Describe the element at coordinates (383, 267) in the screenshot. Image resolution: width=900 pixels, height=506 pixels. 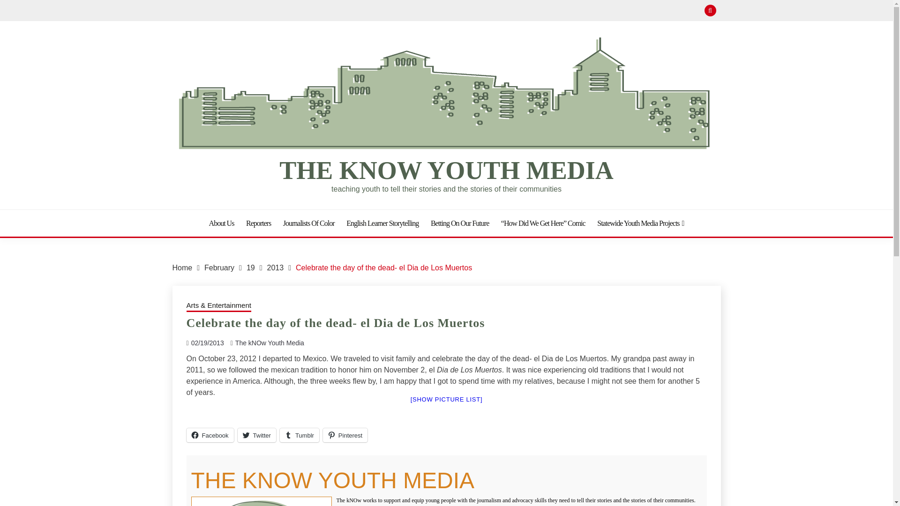
I see `Celebrate the day of the dead- el Dia de Los Muertos` at that location.